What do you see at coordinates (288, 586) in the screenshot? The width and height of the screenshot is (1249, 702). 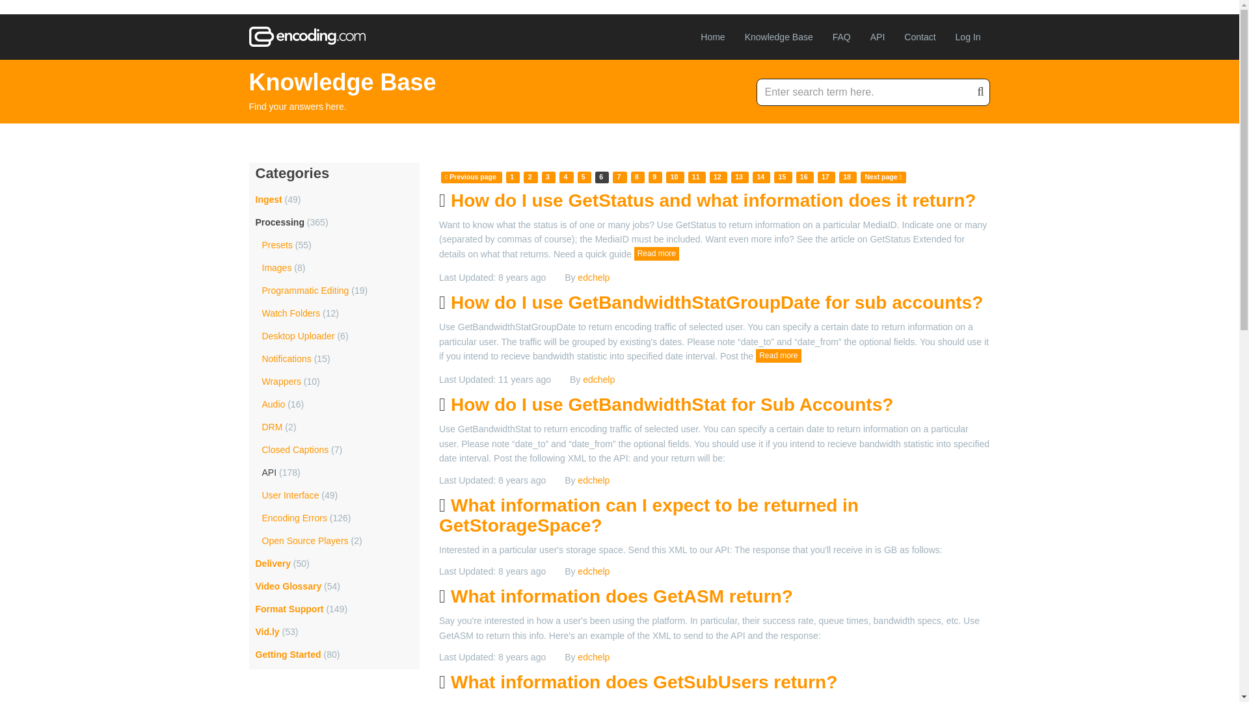 I see `Common video transcoding terms and their definitions.` at bounding box center [288, 586].